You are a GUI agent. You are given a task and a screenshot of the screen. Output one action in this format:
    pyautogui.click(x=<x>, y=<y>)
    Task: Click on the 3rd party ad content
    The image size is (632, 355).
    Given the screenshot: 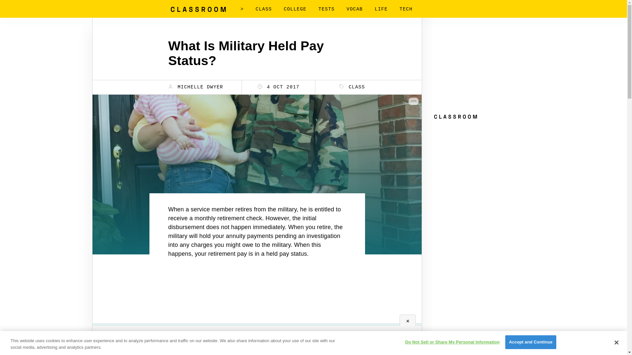 What is the action you would take?
    pyautogui.click(x=481, y=68)
    